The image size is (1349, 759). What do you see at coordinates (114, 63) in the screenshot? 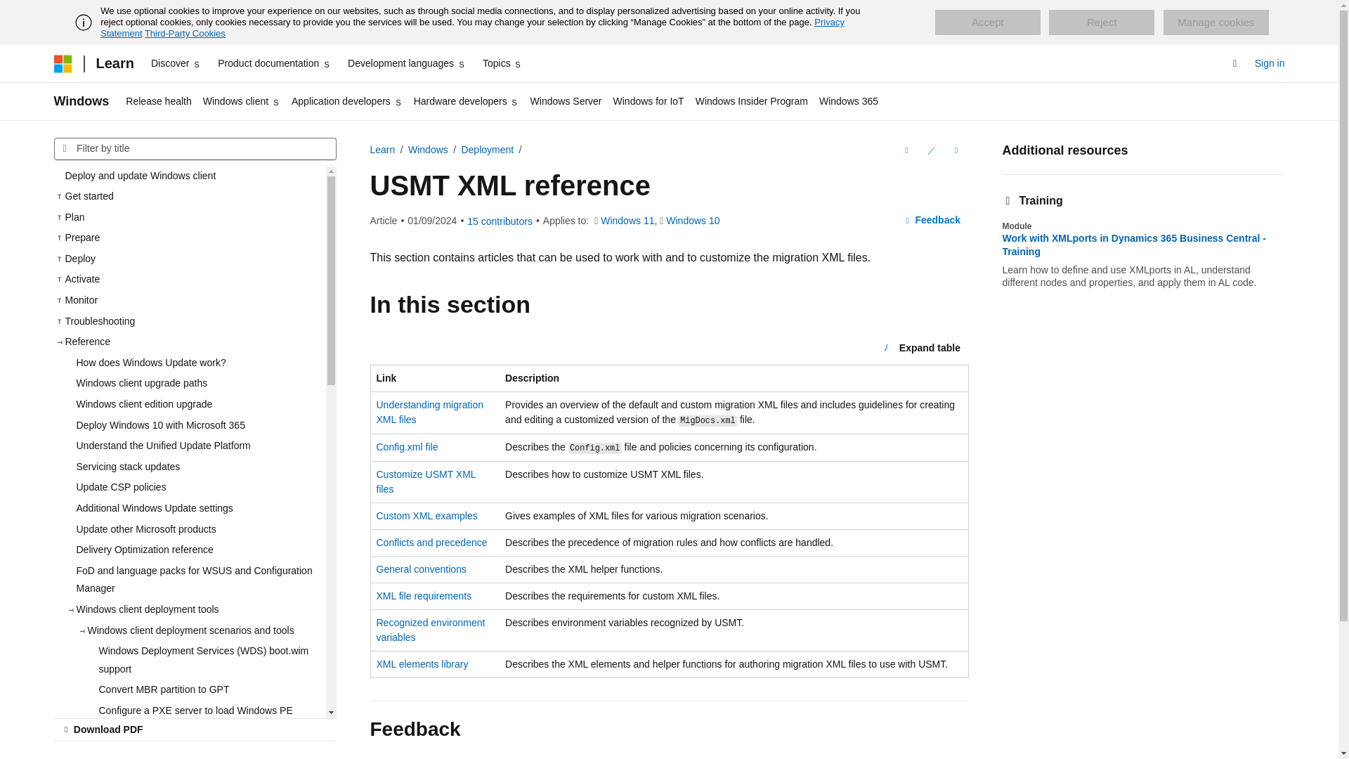
I see `Learn` at bounding box center [114, 63].